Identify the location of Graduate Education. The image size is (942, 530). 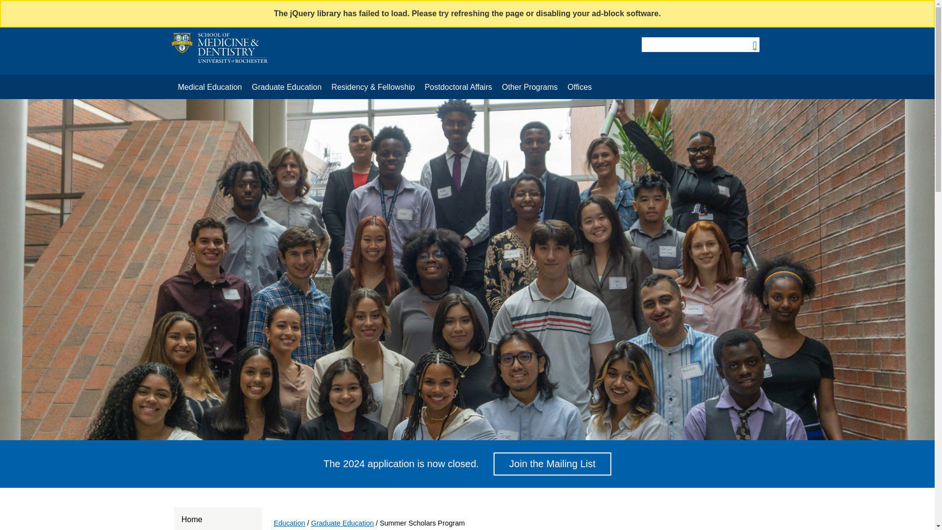
(287, 87).